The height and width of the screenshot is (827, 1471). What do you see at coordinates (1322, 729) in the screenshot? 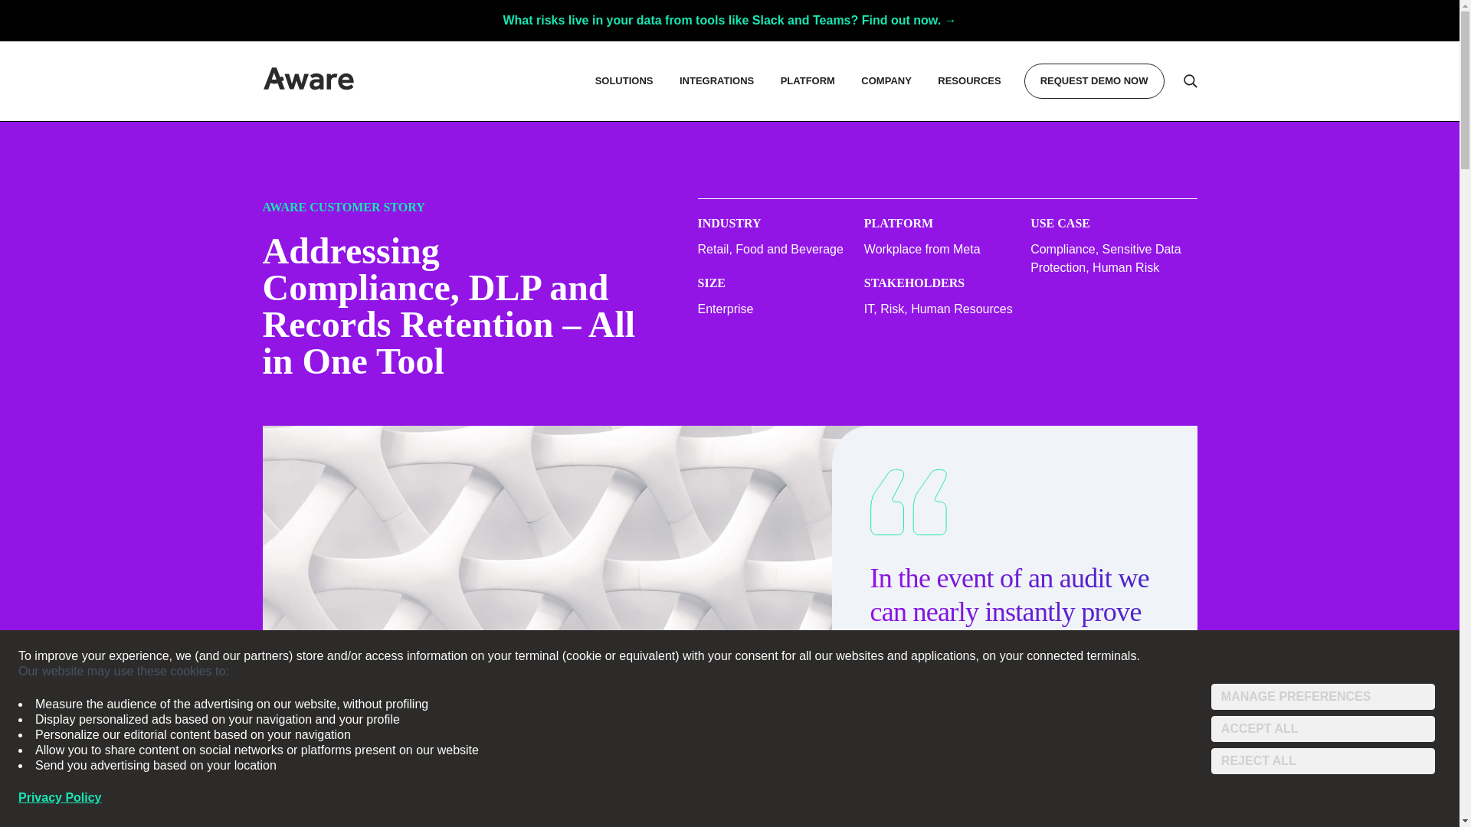
I see `ACCEPT ALL` at bounding box center [1322, 729].